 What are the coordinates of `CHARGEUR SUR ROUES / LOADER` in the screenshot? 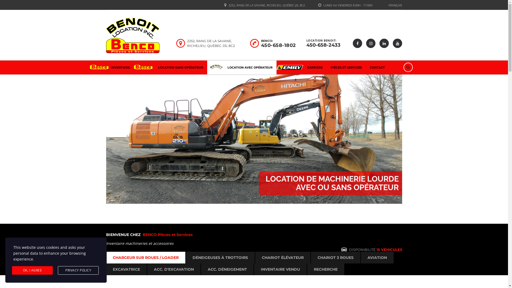 It's located at (146, 258).